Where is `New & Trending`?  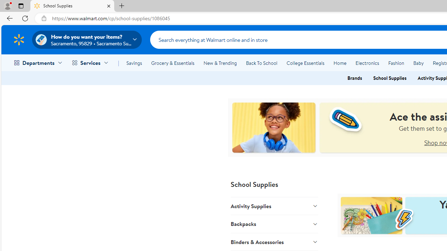 New & Trending is located at coordinates (220, 63).